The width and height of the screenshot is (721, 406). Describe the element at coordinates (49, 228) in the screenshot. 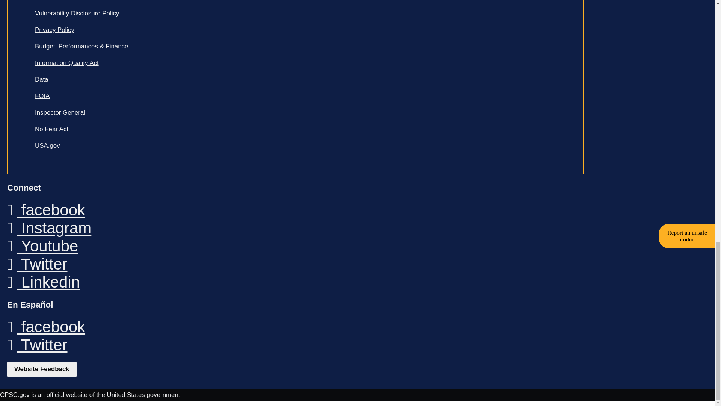

I see `CPSC Instagram` at that location.